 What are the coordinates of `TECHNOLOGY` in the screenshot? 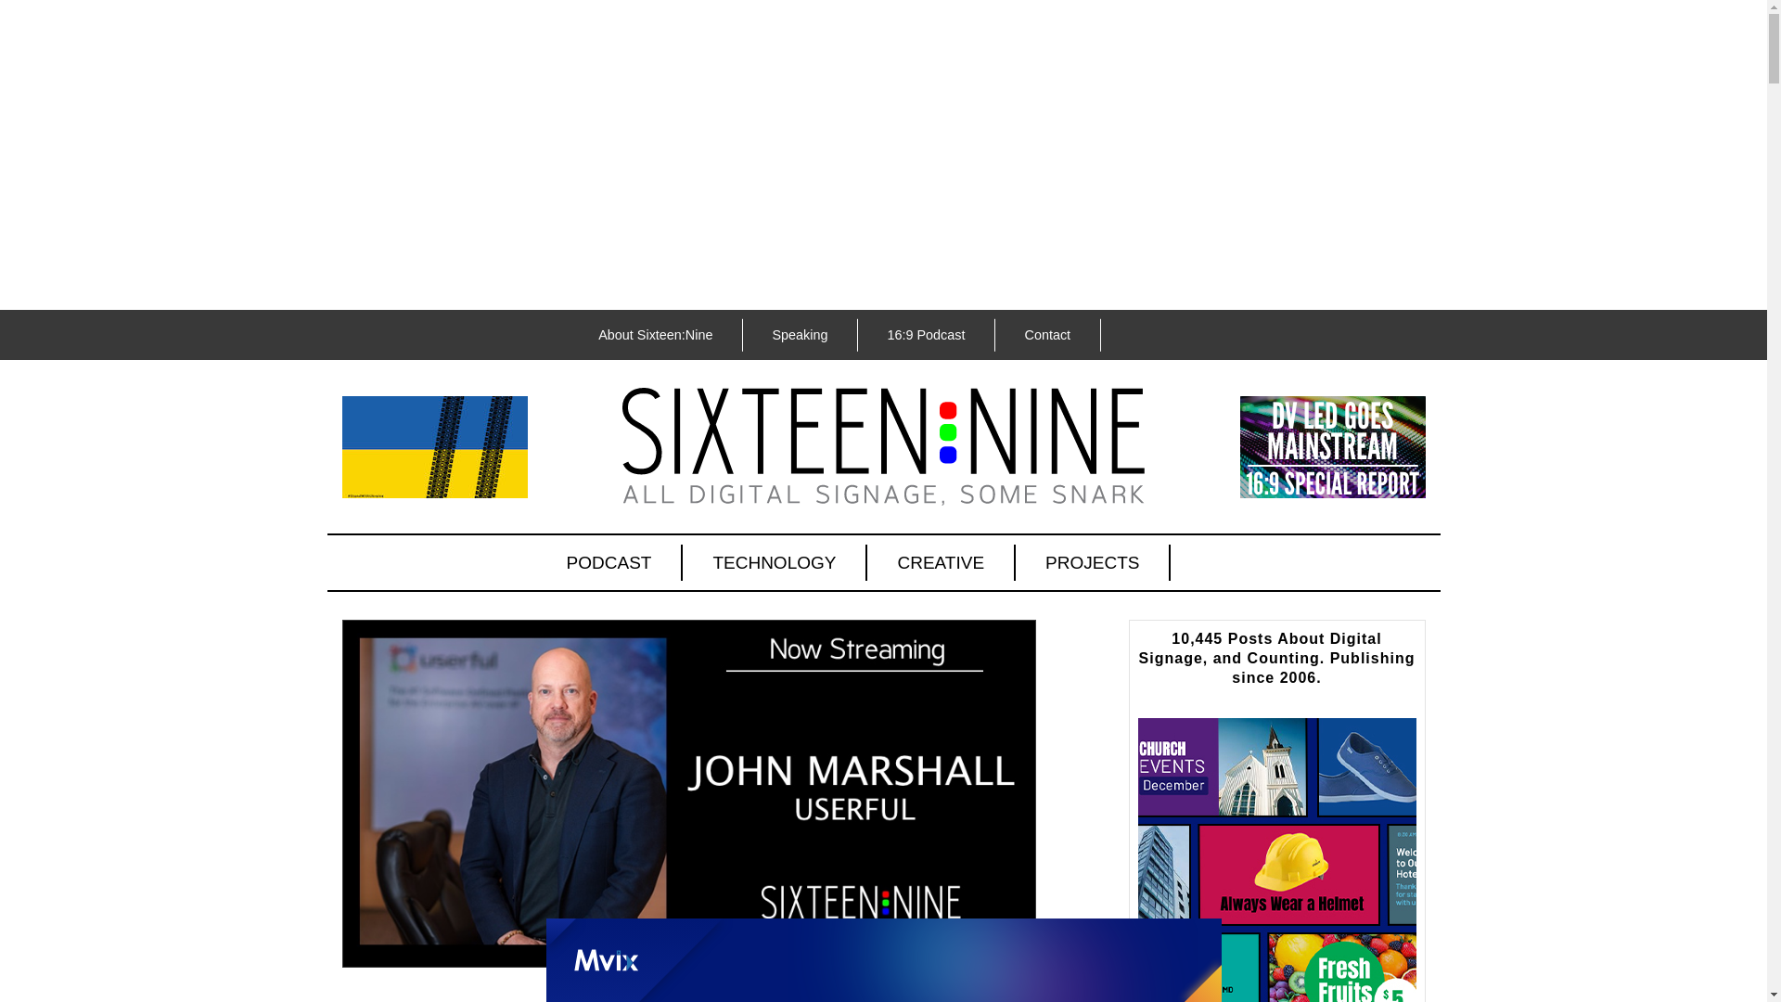 It's located at (775, 562).